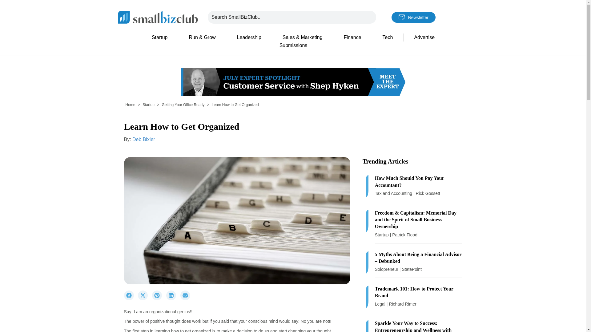 This screenshot has width=591, height=332. I want to click on Advertise, so click(424, 38).